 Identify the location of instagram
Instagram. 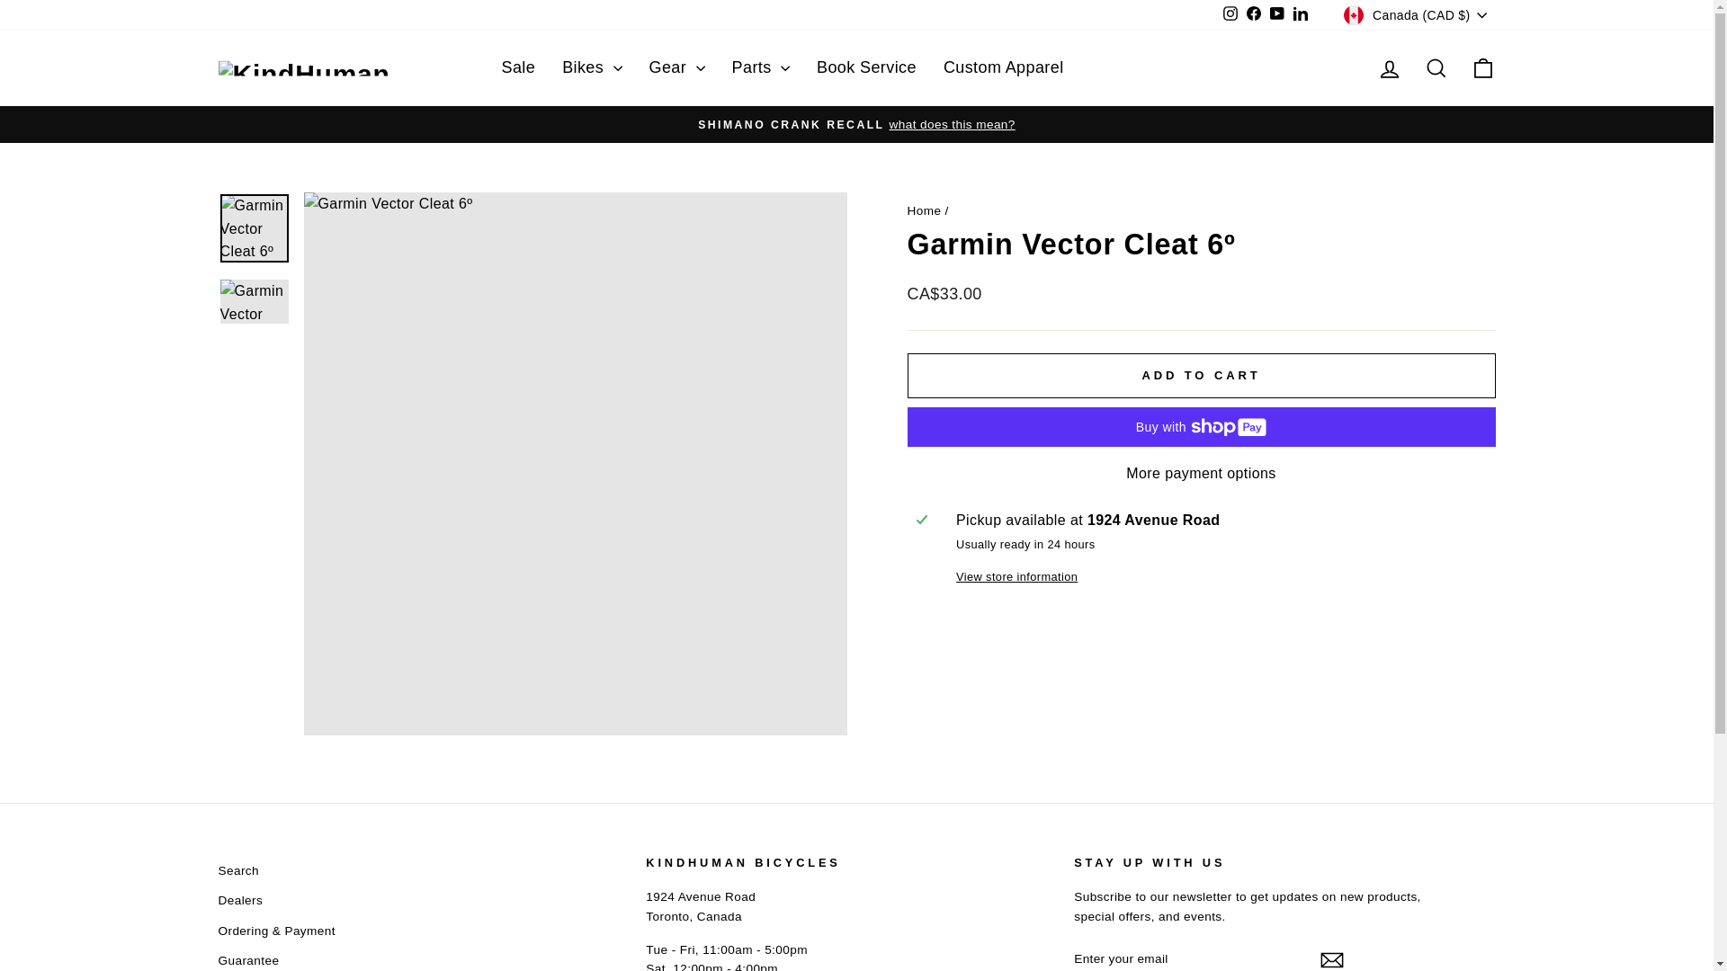
(1230, 15).